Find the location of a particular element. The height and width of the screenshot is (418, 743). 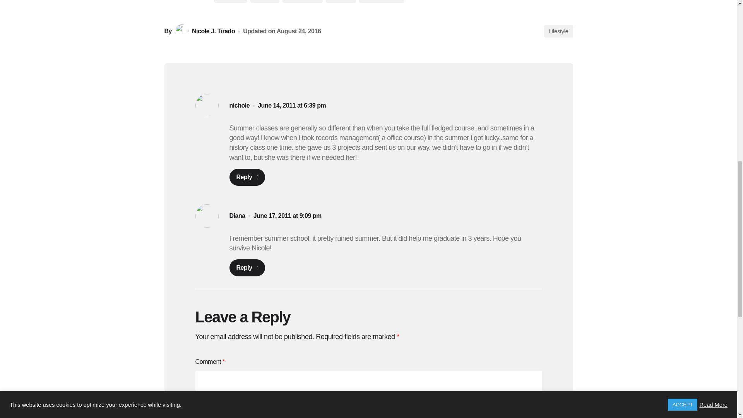

Practice is located at coordinates (265, 1).